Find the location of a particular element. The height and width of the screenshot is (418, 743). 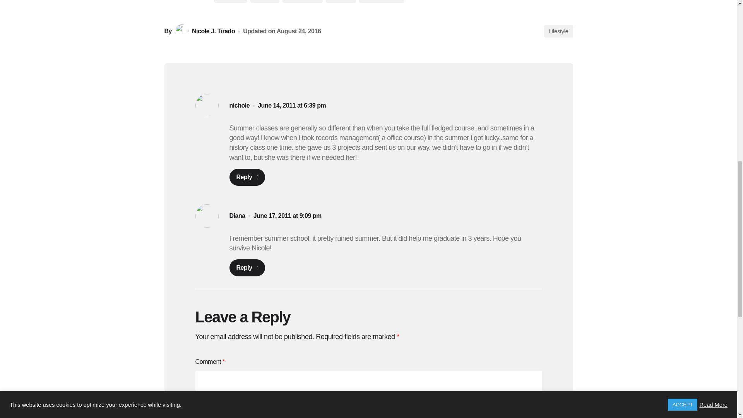

Practice is located at coordinates (265, 1).